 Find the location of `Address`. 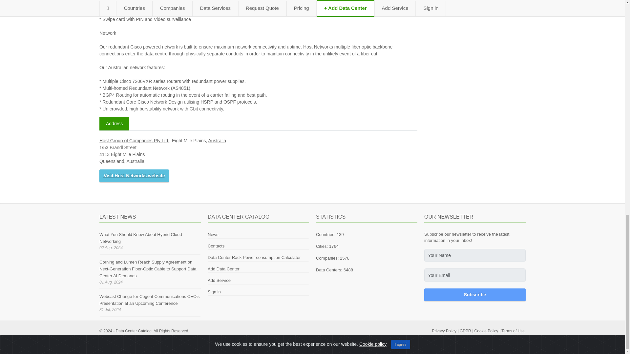

Address is located at coordinates (114, 124).